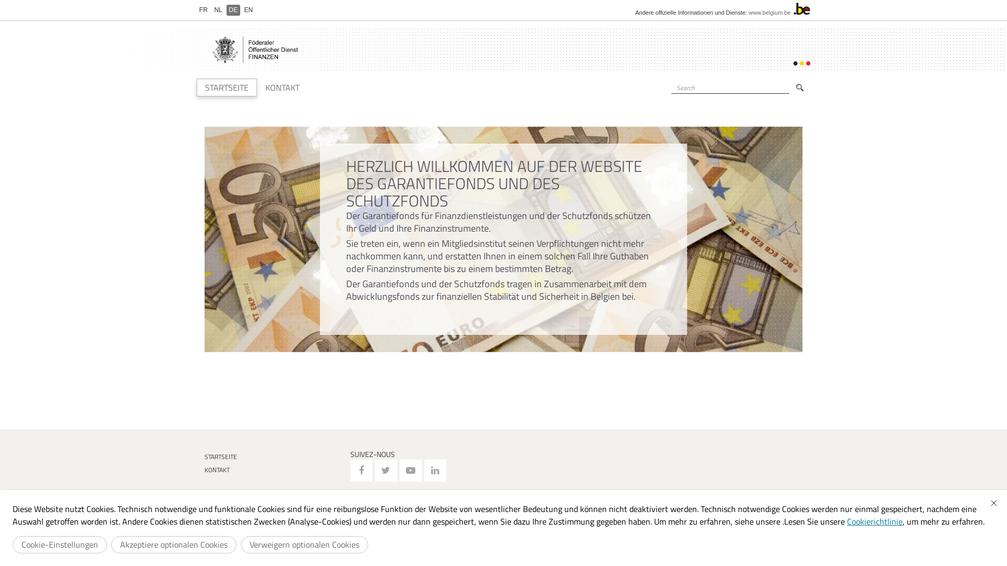  Describe the element at coordinates (282, 88) in the screenshot. I see `KONTAKT` at that location.